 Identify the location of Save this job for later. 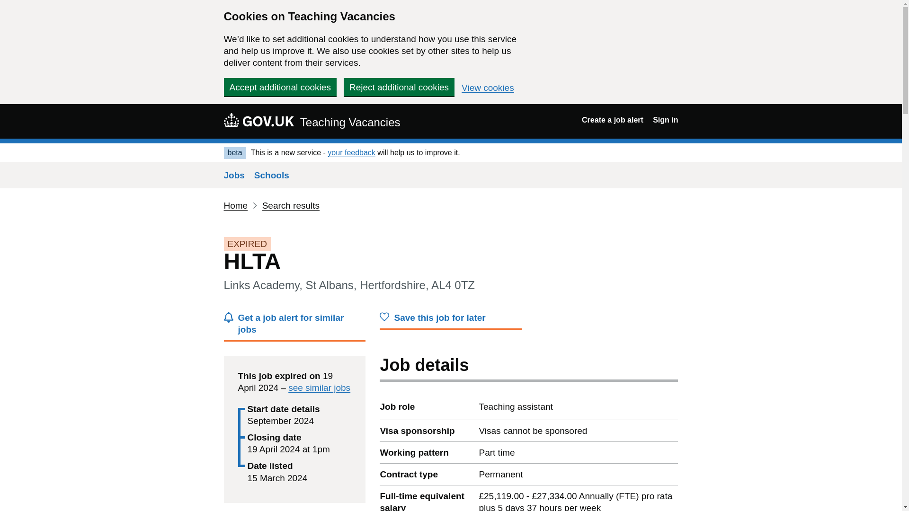
(451, 320).